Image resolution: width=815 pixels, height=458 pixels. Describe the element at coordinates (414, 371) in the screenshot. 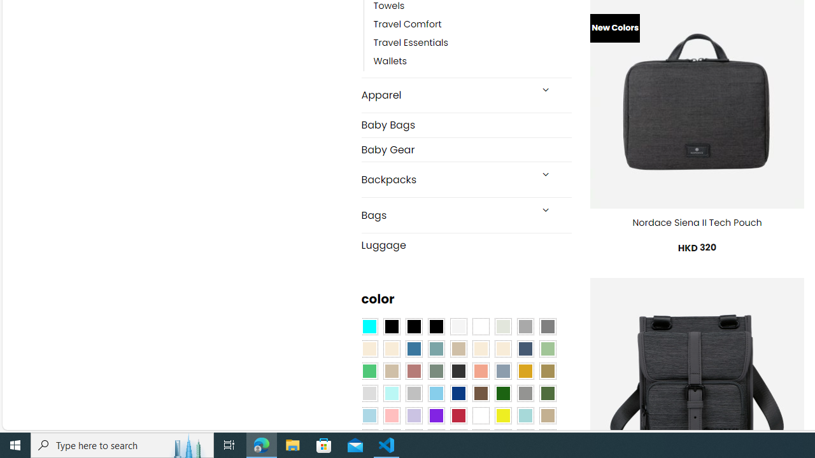

I see `Rose` at that location.